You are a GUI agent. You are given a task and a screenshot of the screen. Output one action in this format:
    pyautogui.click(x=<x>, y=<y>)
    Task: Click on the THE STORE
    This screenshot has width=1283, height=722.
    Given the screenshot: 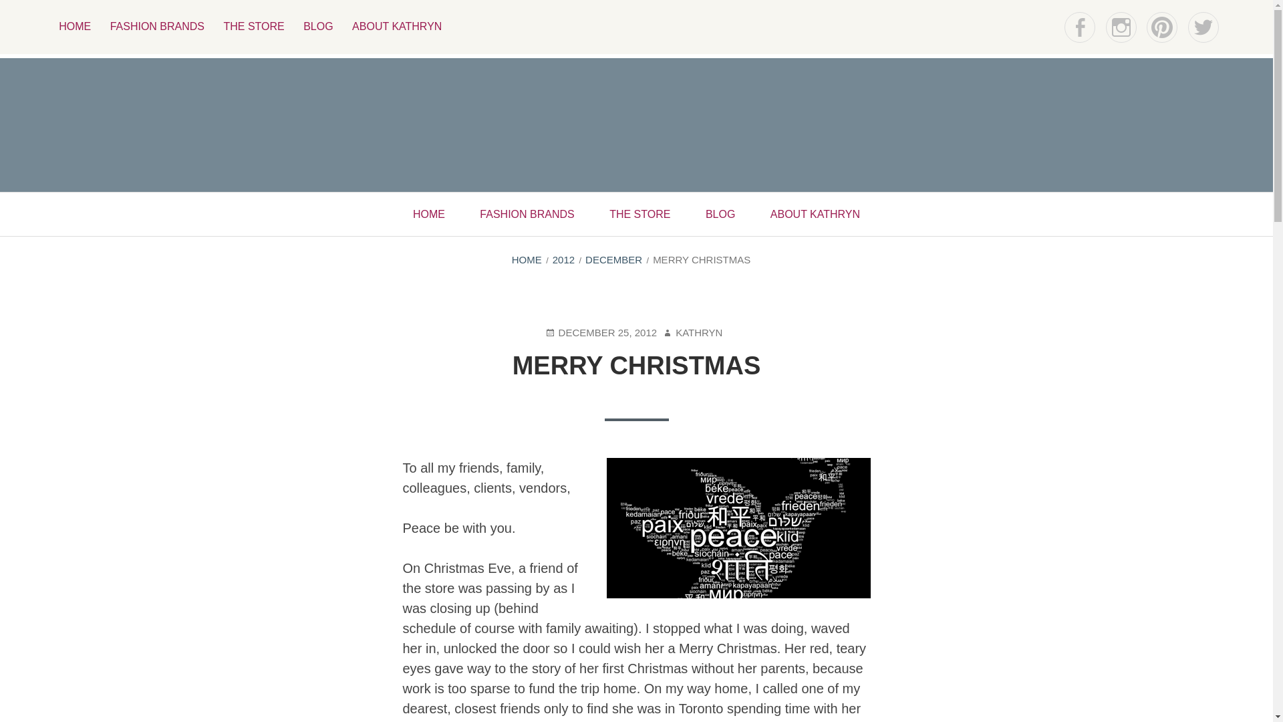 What is the action you would take?
    pyautogui.click(x=639, y=214)
    